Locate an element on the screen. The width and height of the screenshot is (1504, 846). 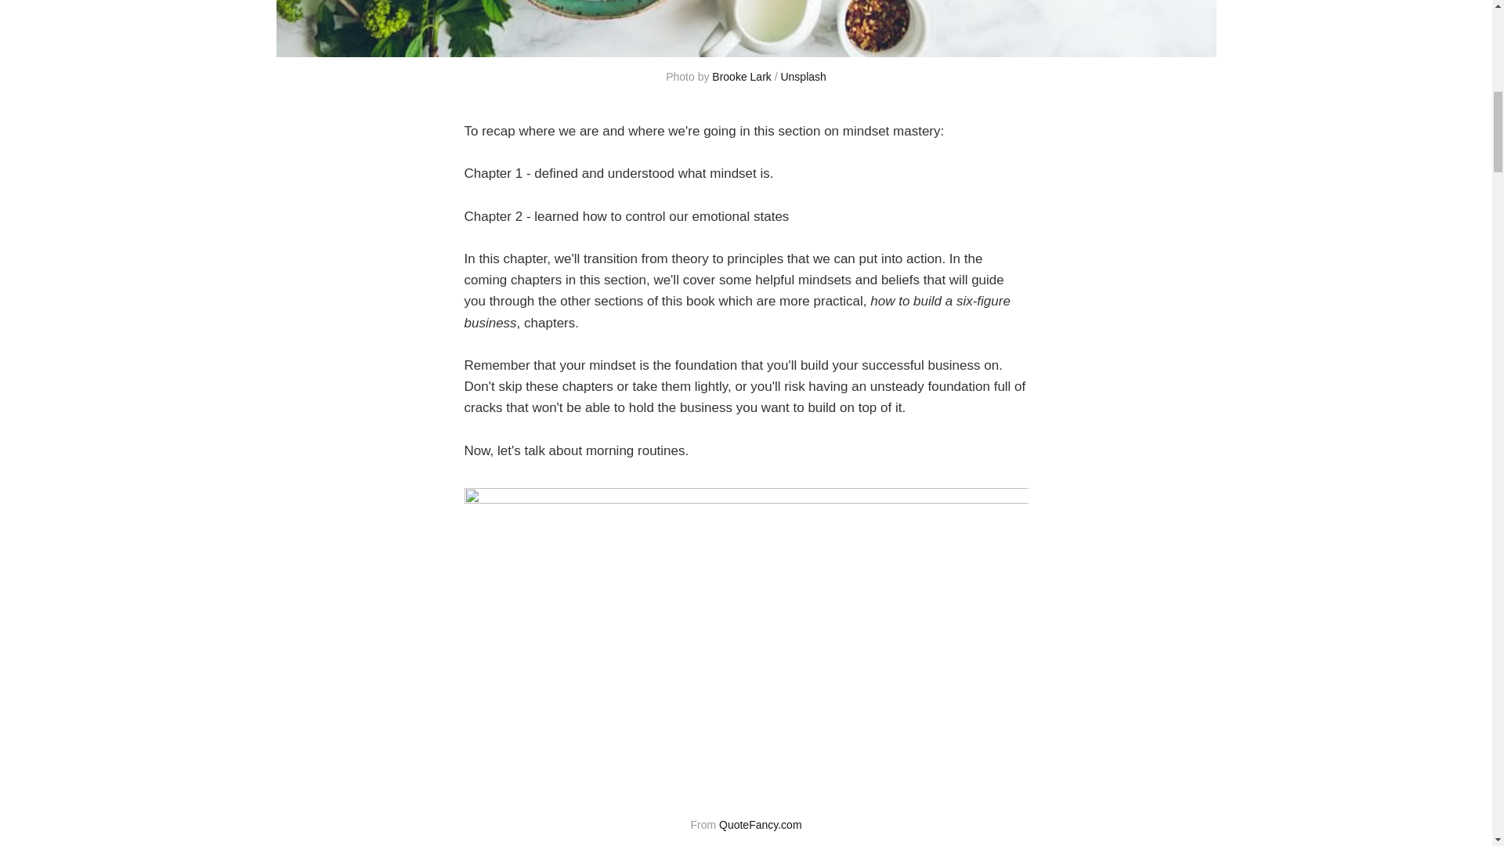
Unsplash is located at coordinates (803, 76).